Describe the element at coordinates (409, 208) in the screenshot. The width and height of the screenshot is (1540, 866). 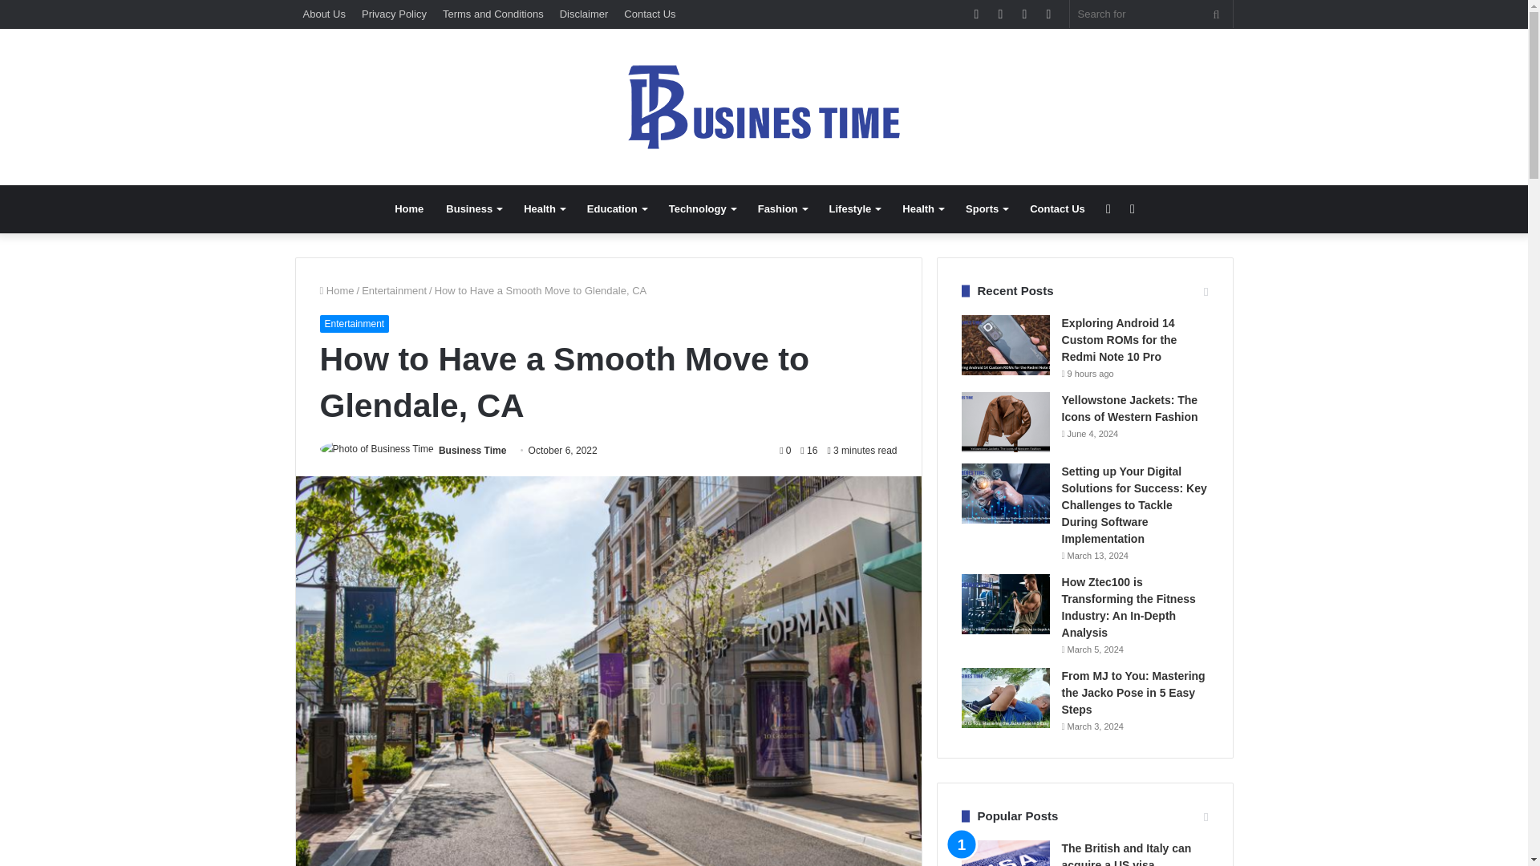
I see `Home` at that location.